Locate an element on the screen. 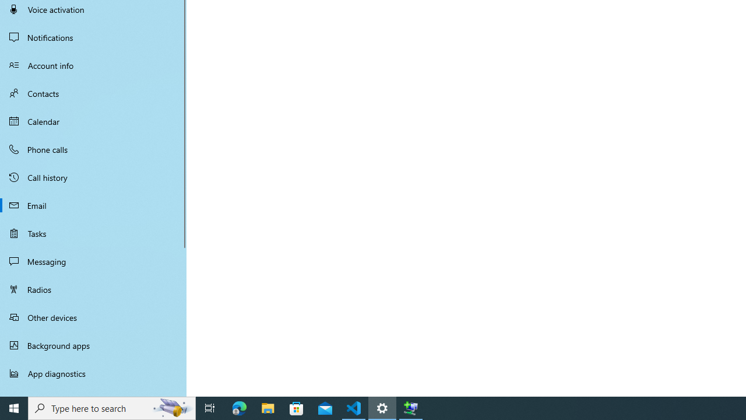 This screenshot has height=420, width=746. Search highlights icon opens search home window is located at coordinates (173, 408).